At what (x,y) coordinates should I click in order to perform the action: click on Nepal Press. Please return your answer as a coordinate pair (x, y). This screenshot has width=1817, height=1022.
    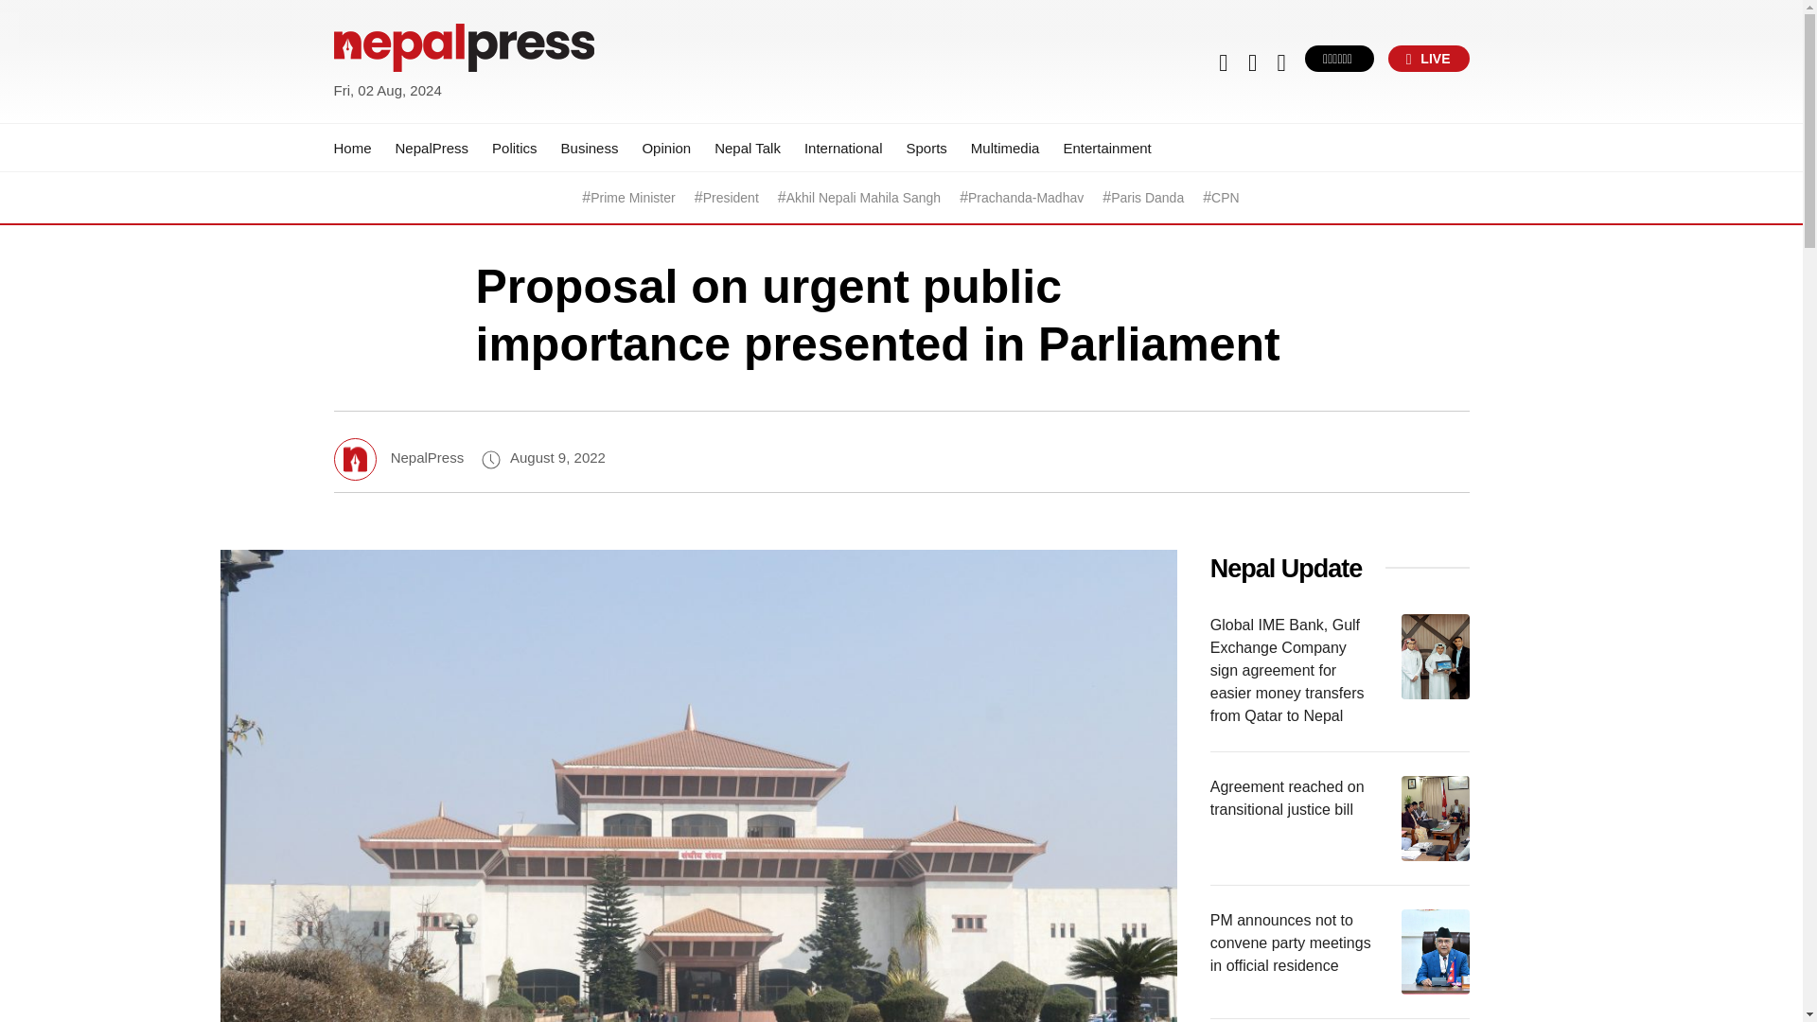
    Looking at the image, I should click on (379, 114).